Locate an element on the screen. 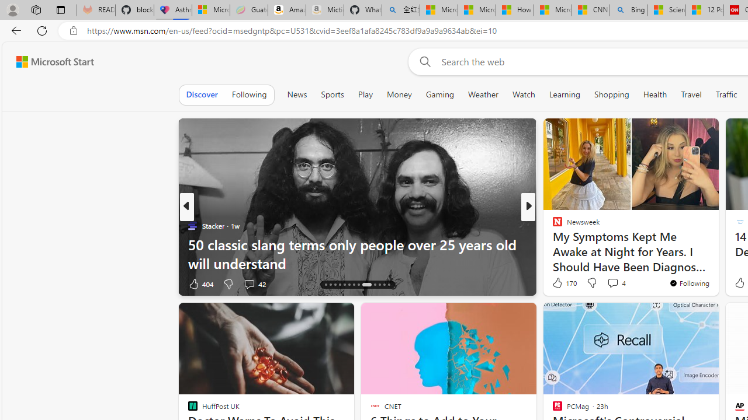 This screenshot has height=420, width=748. 404 Like is located at coordinates (200, 283).